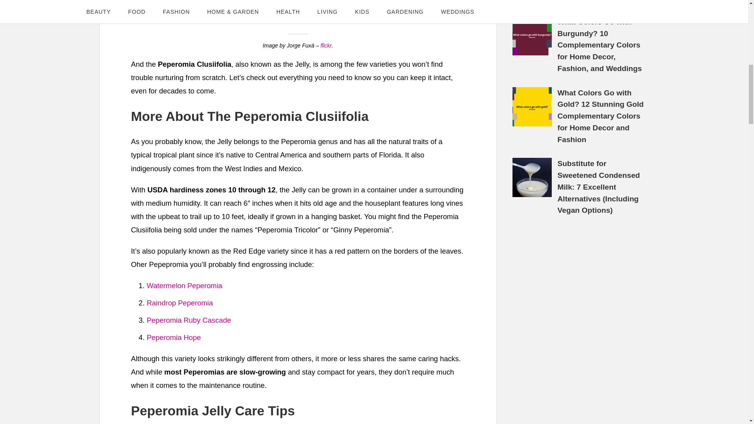  I want to click on Peperomia Hope, so click(174, 337).